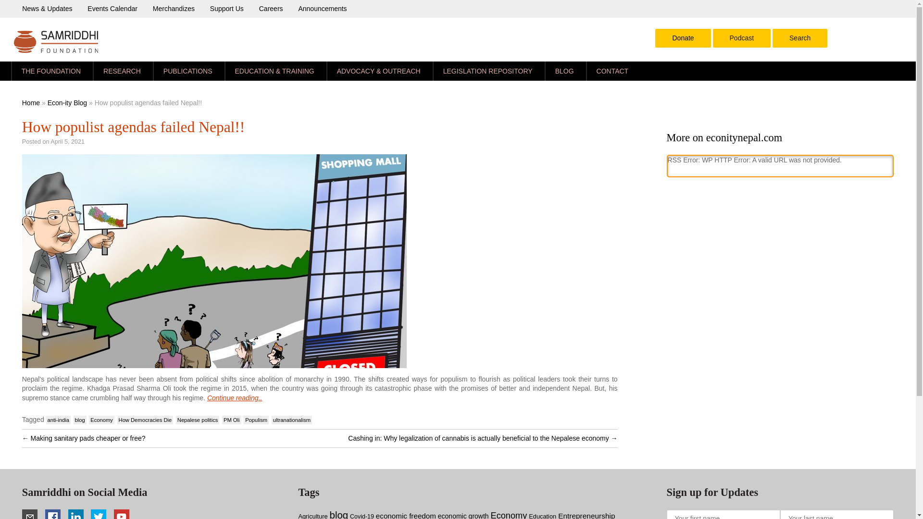  Describe the element at coordinates (227, 8) in the screenshot. I see `Support Us` at that location.